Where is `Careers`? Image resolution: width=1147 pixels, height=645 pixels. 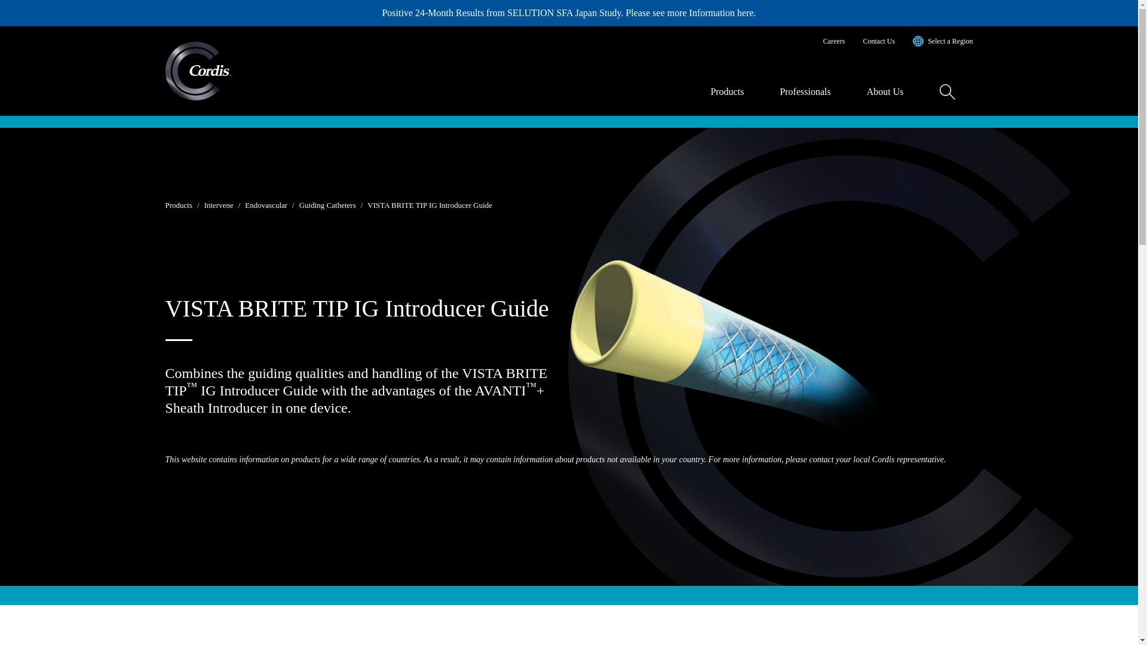 Careers is located at coordinates (834, 41).